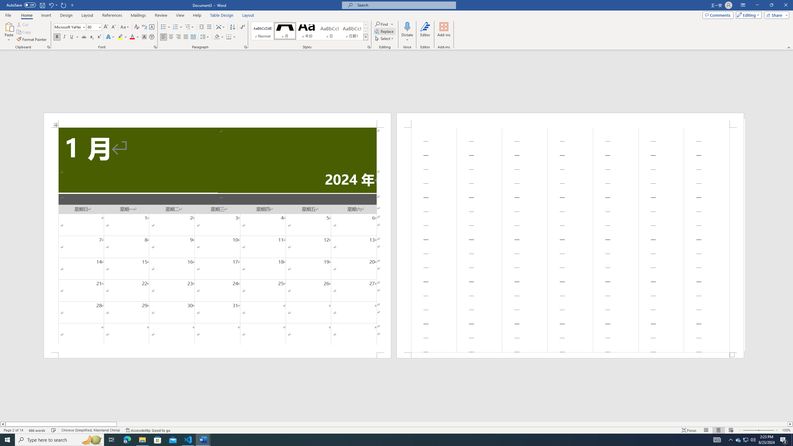 Image resolution: width=793 pixels, height=446 pixels. What do you see at coordinates (57, 37) in the screenshot?
I see `Bold` at bounding box center [57, 37].